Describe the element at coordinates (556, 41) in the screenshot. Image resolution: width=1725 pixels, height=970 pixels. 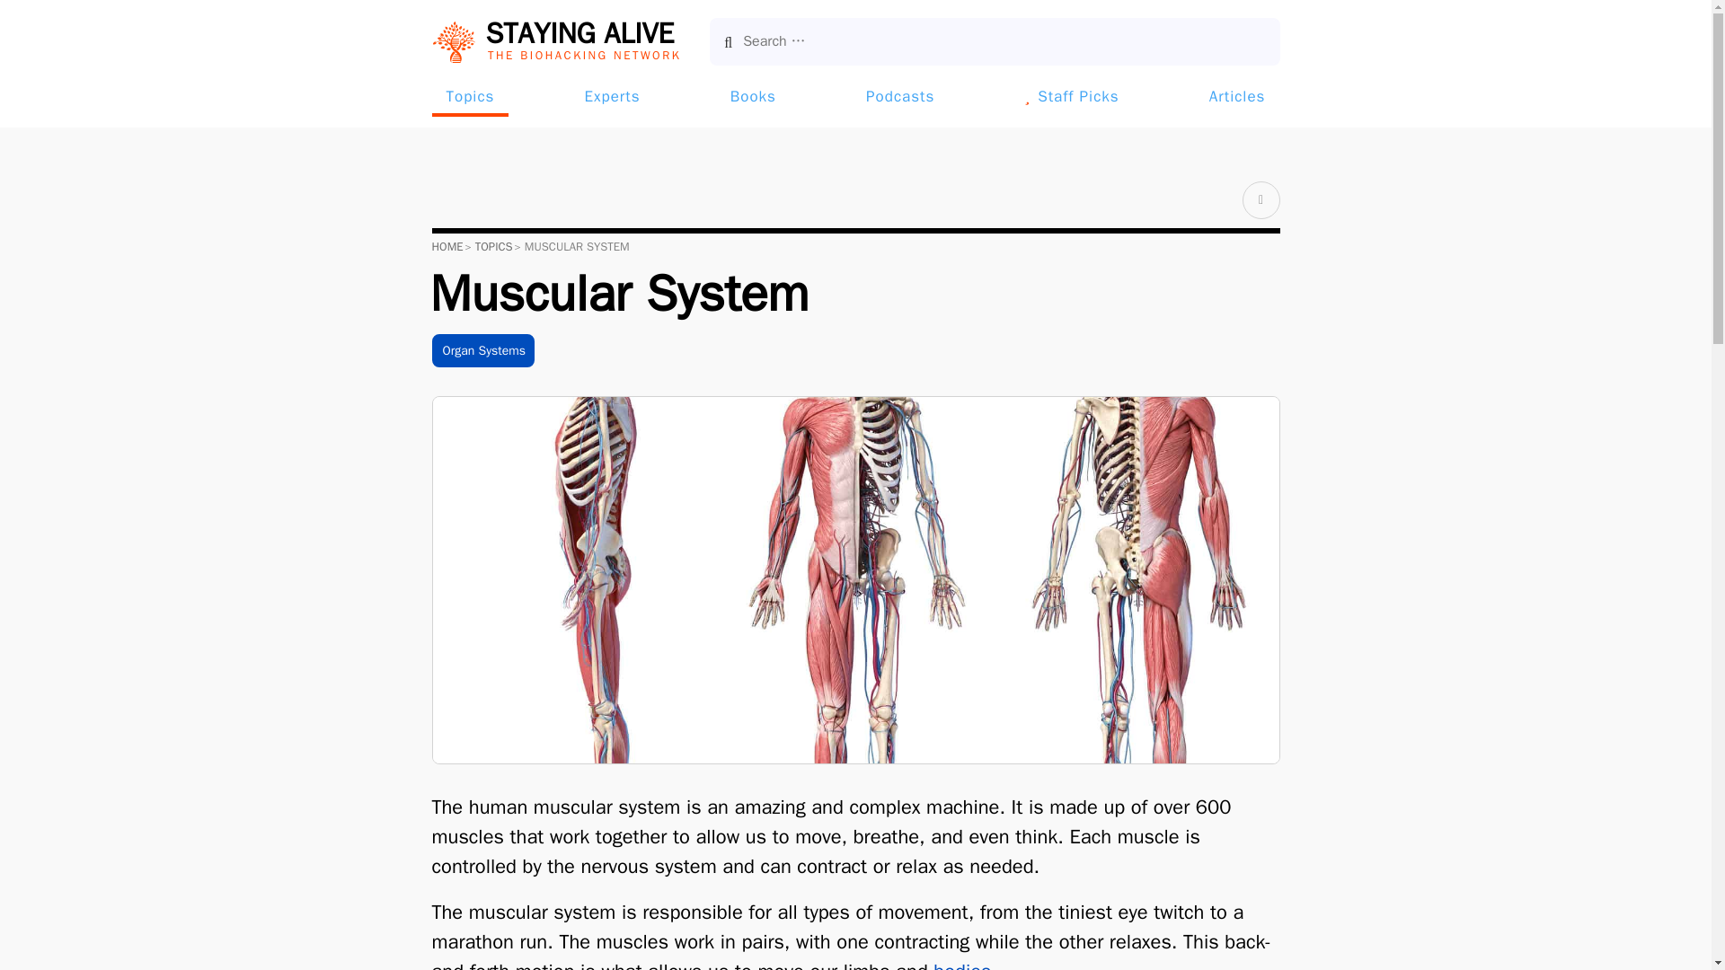
I see `Podcasts` at that location.